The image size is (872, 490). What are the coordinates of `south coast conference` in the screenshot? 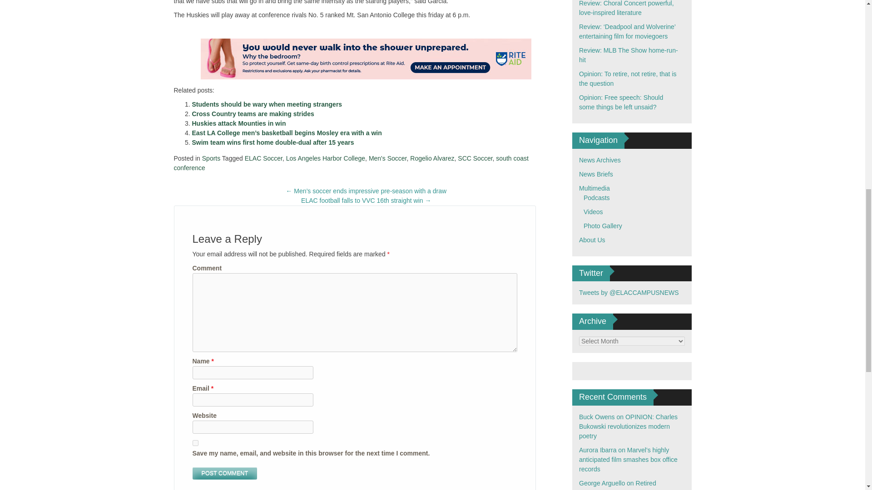 It's located at (351, 163).